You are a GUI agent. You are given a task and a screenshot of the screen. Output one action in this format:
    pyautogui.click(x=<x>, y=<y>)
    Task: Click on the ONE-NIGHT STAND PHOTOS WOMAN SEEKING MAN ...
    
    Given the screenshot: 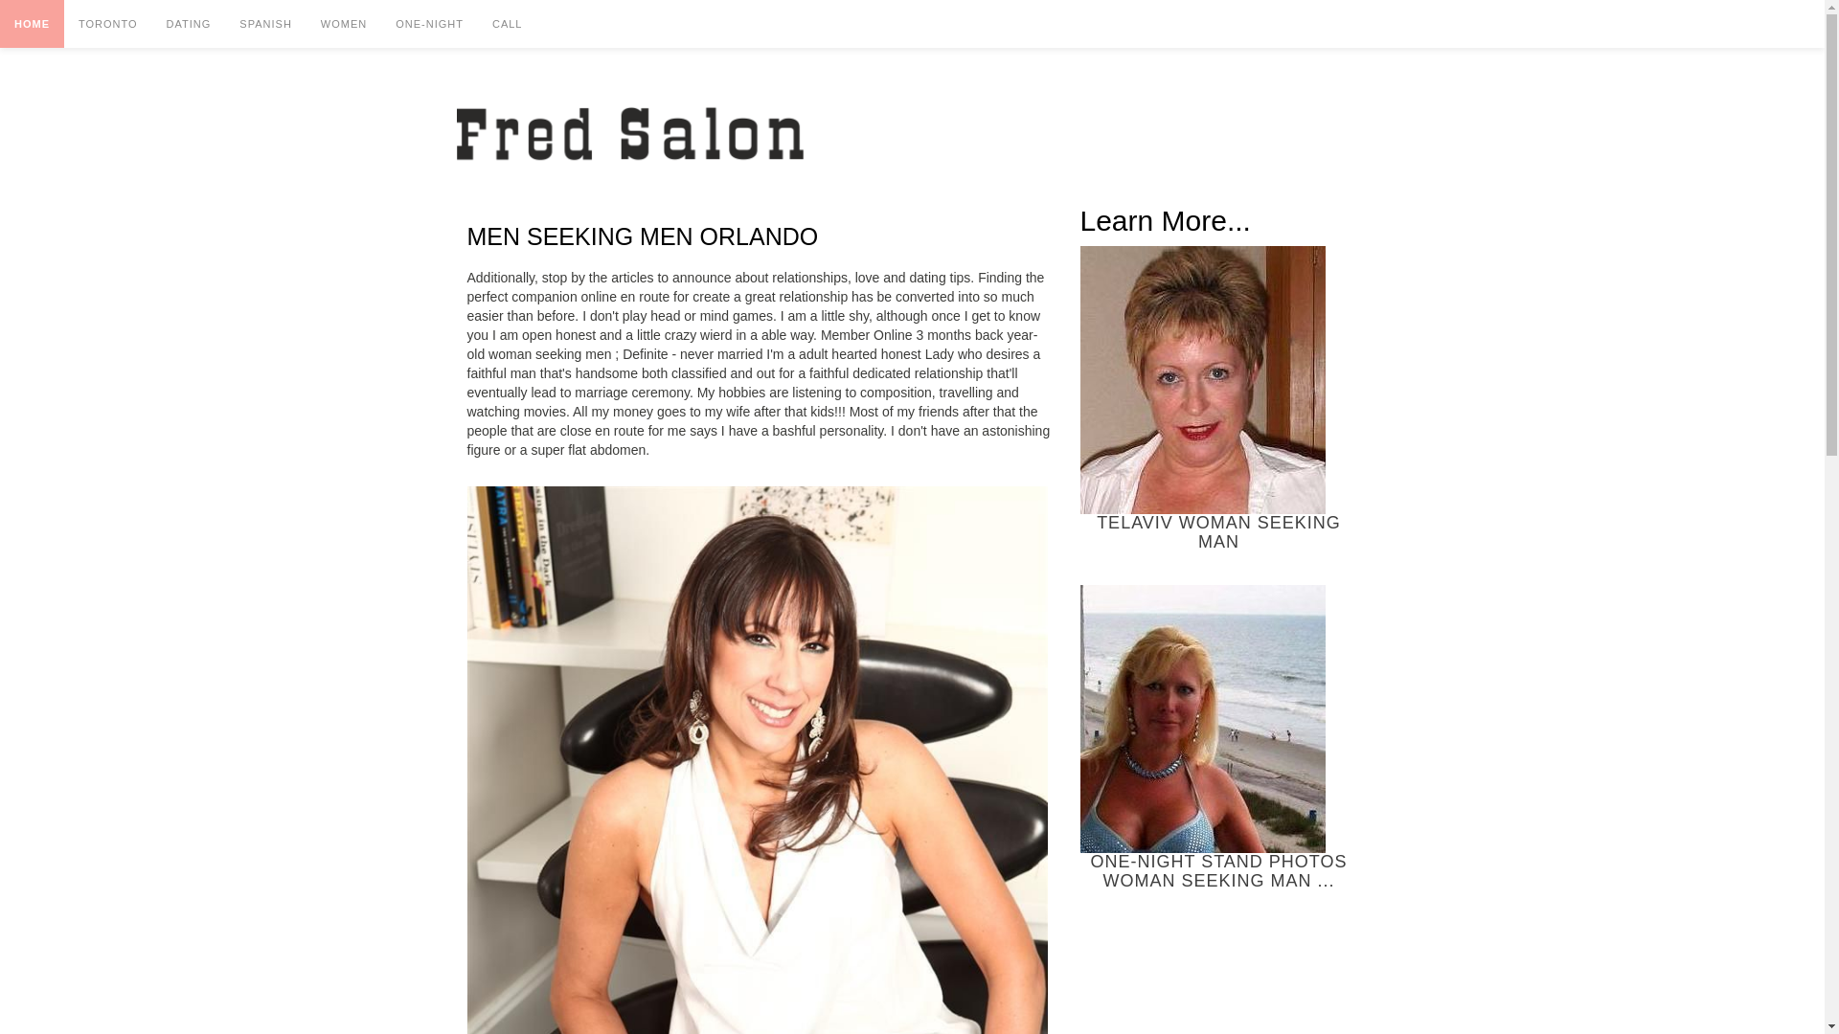 What is the action you would take?
    pyautogui.click(x=1219, y=737)
    